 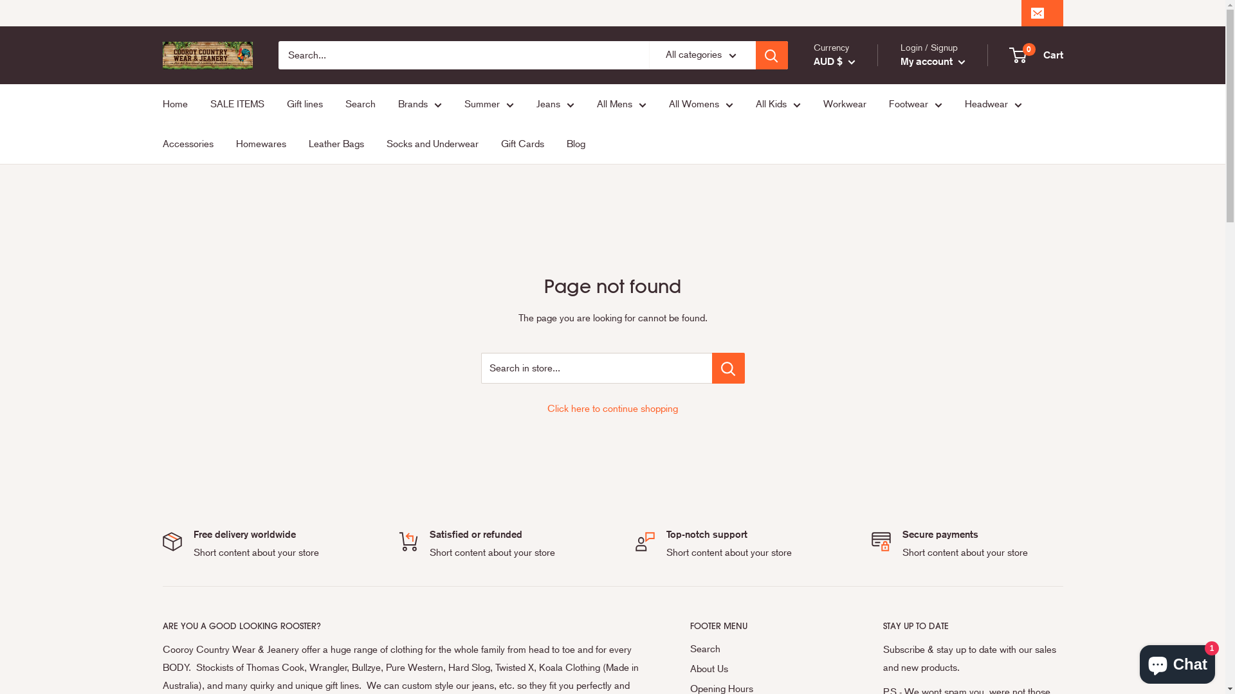 What do you see at coordinates (196, 251) in the screenshot?
I see `PEN` at bounding box center [196, 251].